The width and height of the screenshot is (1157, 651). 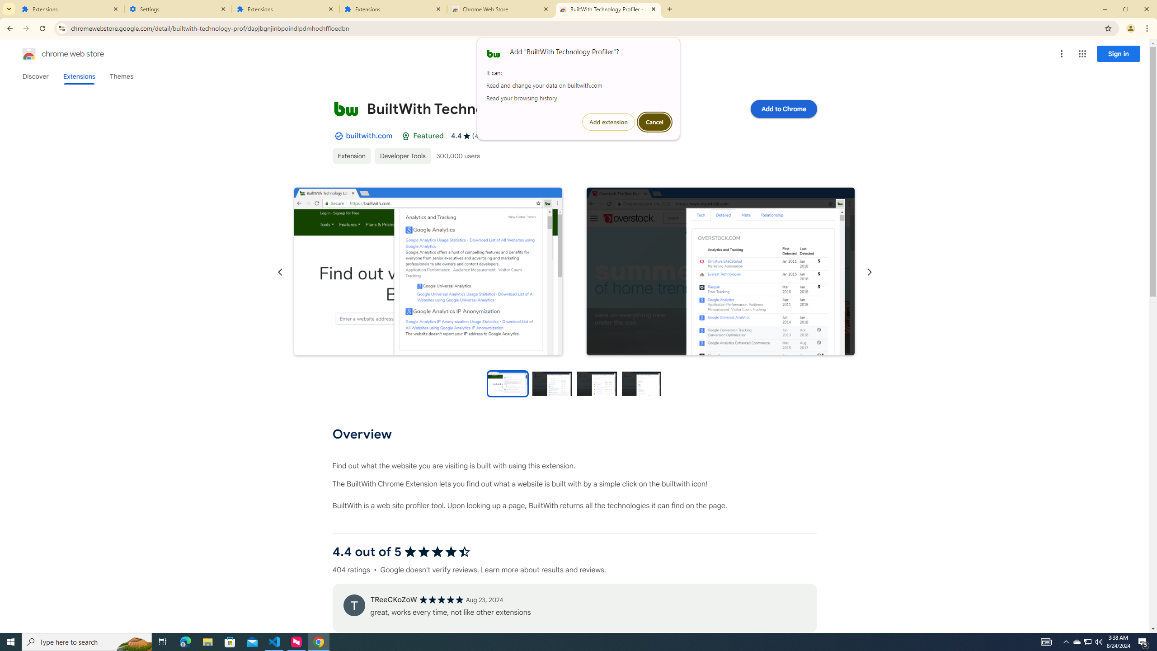 What do you see at coordinates (71, 9) in the screenshot?
I see `Extensions` at bounding box center [71, 9].